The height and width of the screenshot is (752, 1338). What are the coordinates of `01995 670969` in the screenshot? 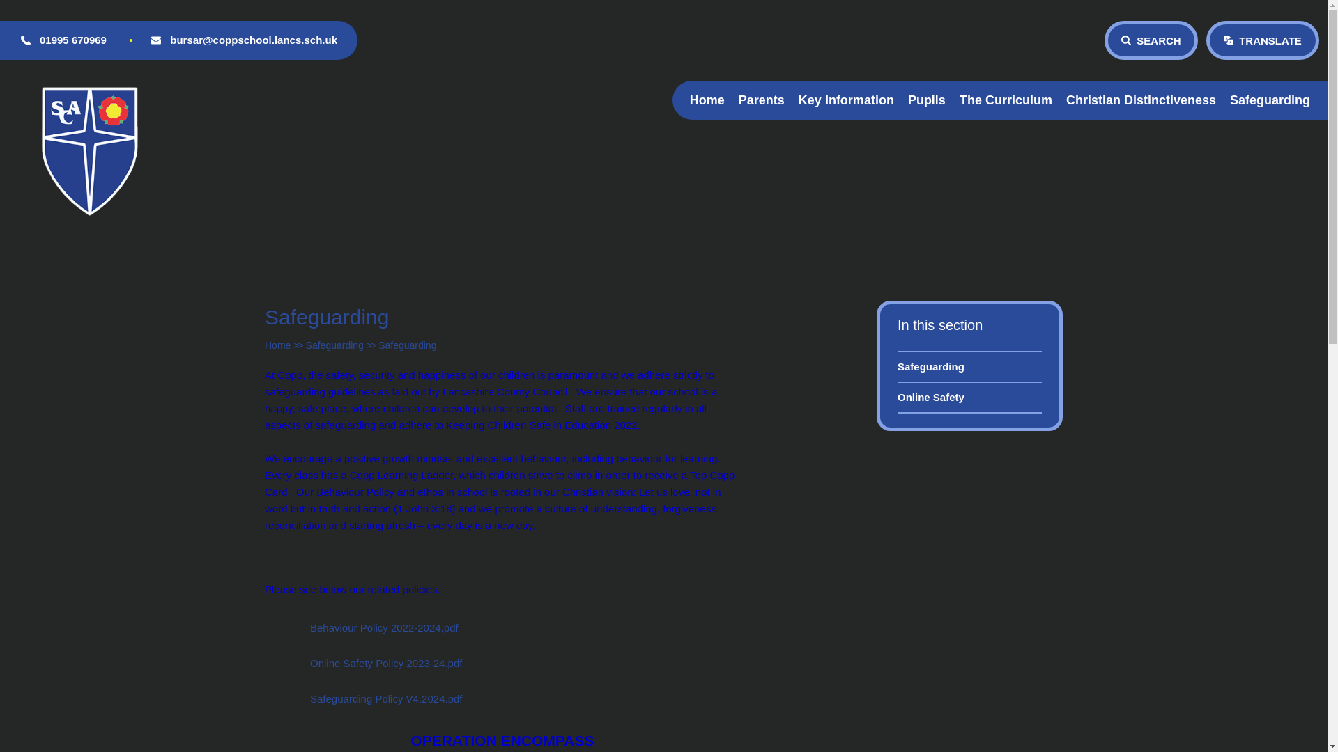 It's located at (72, 40).